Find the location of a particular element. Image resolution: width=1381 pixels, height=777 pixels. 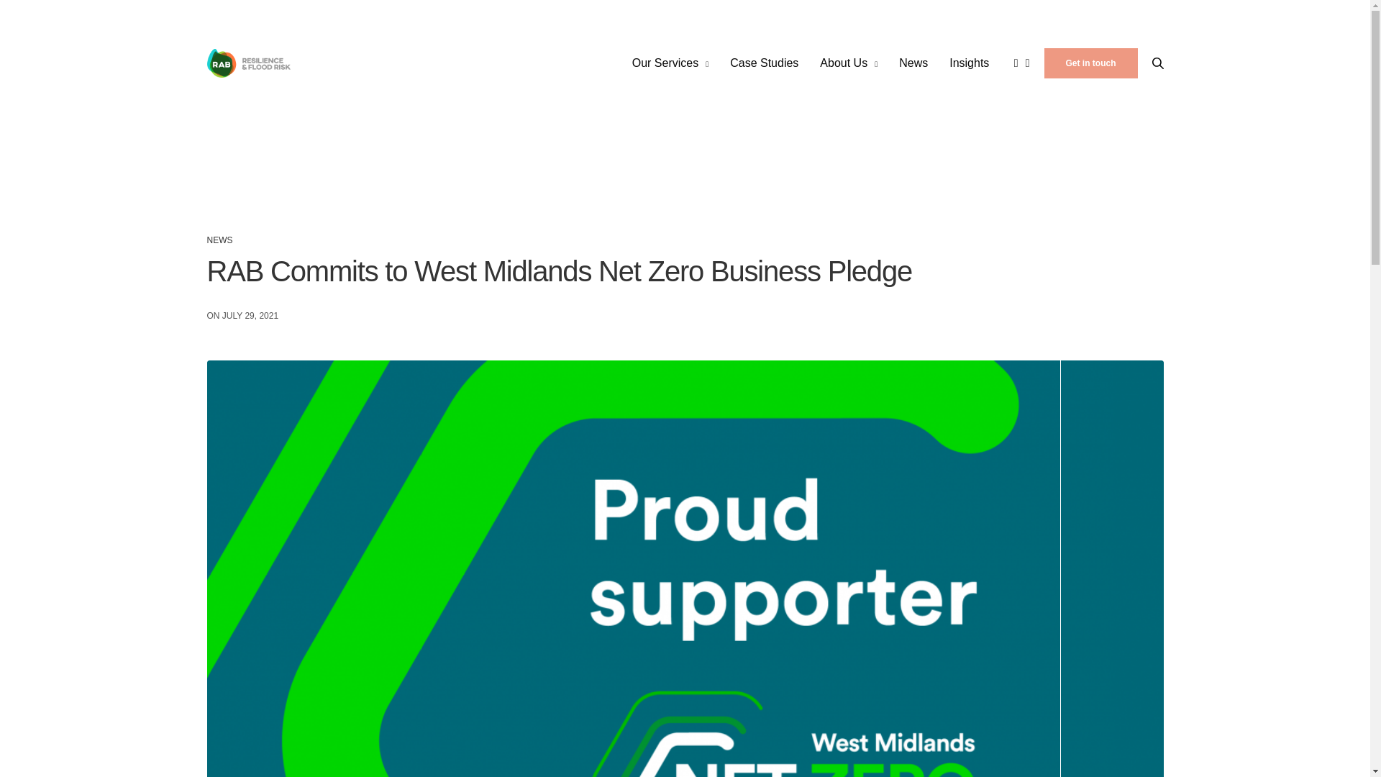

Get in touch is located at coordinates (1090, 63).